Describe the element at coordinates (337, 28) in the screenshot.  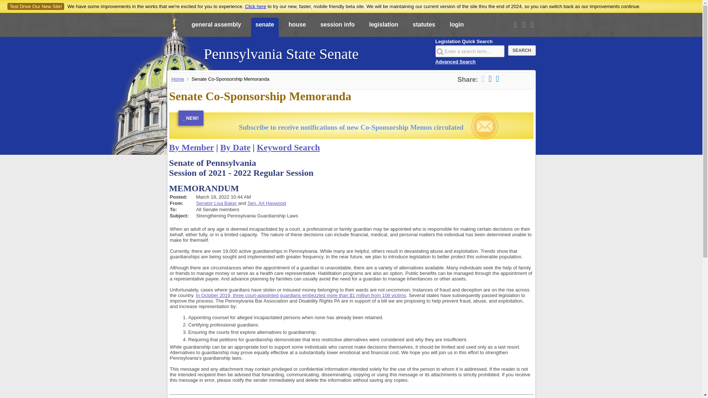
I see `session info` at that location.